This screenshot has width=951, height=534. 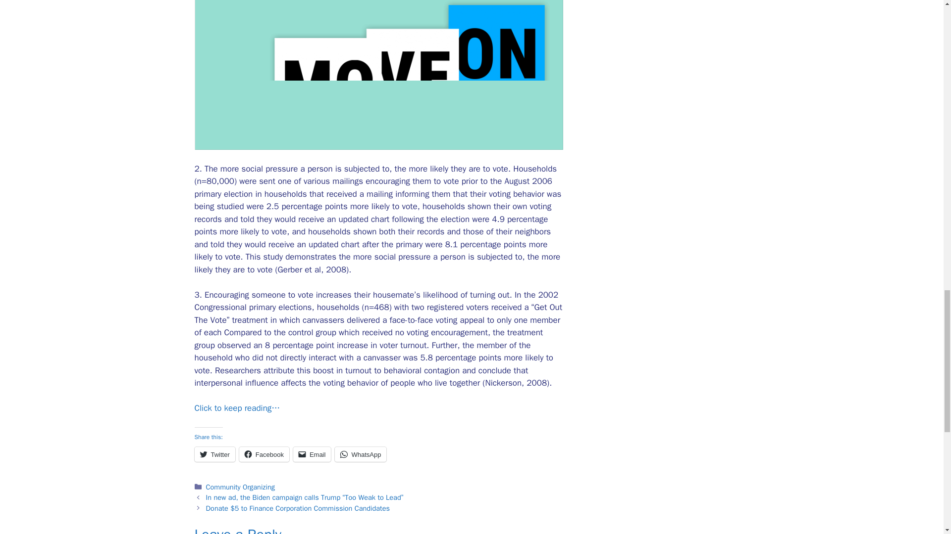 I want to click on Click to share on WhatsApp, so click(x=360, y=454).